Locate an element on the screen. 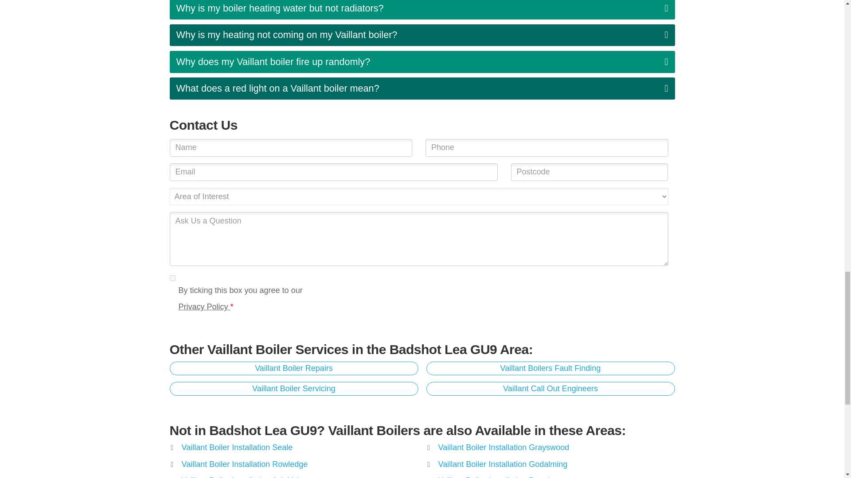 This screenshot has width=851, height=478. 1 is located at coordinates (172, 278).